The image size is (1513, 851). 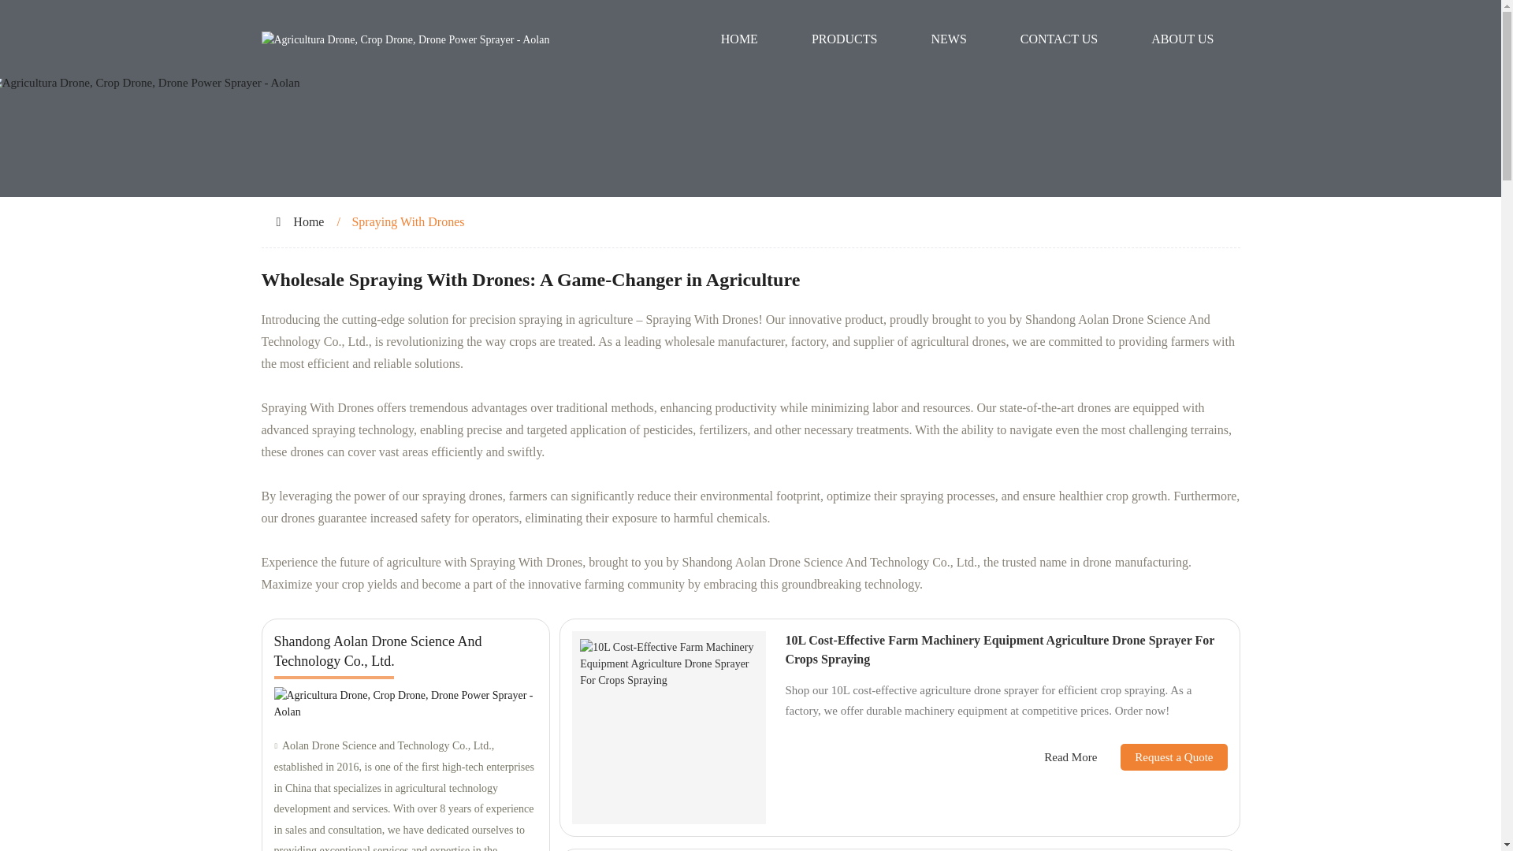 I want to click on CONTACT US, so click(x=1059, y=39).